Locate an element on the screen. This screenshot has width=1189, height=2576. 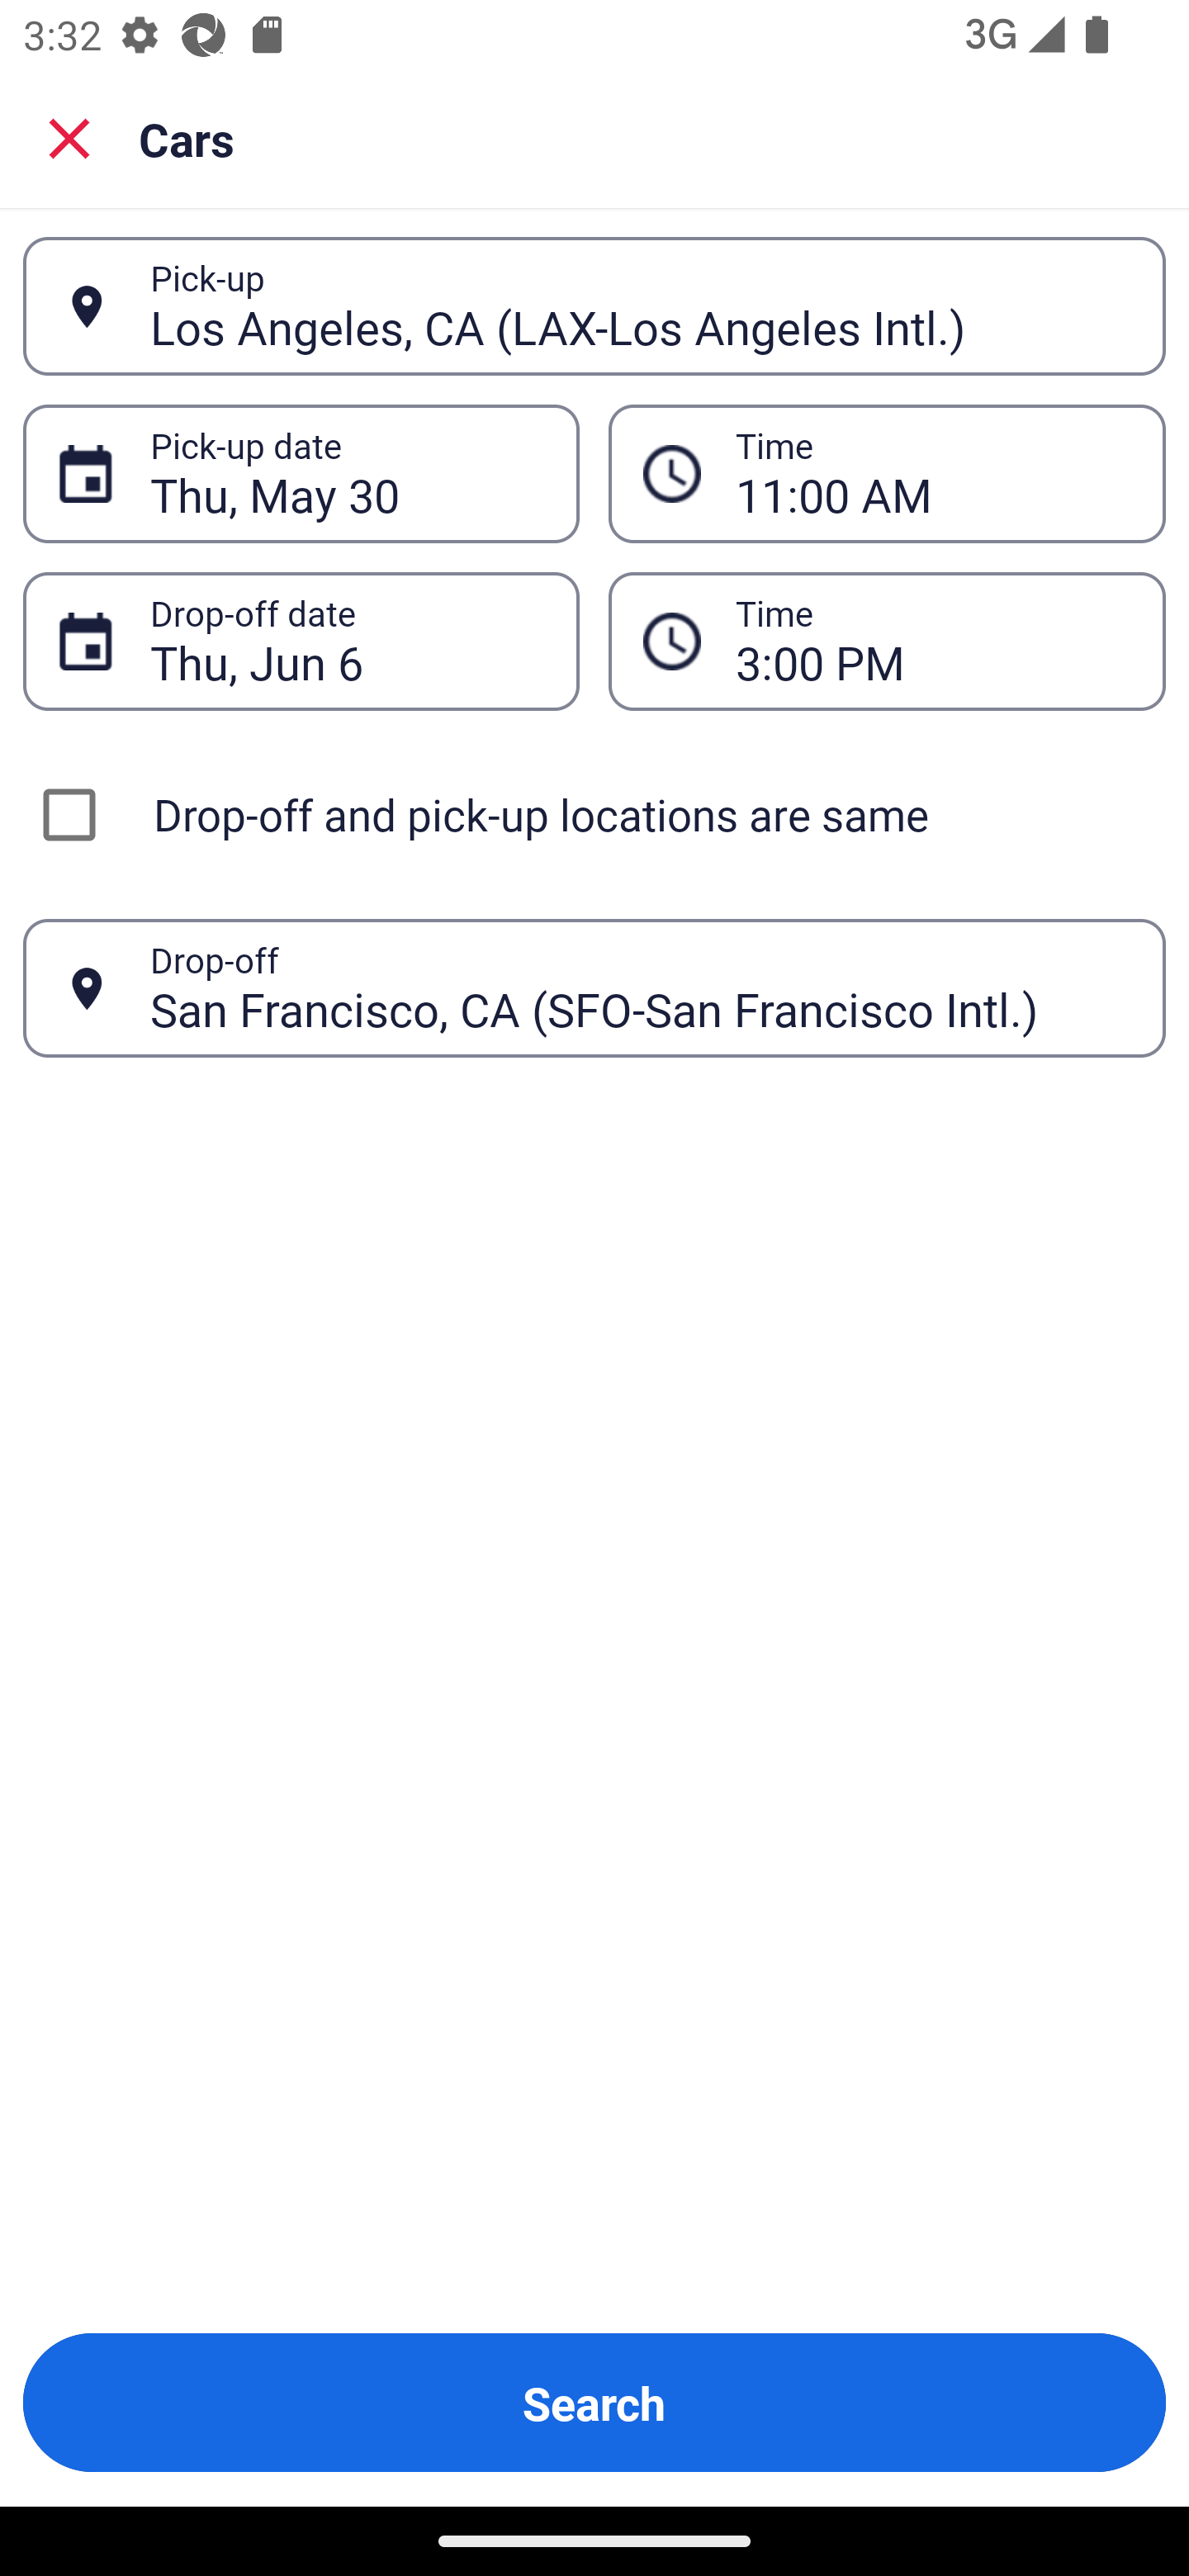
Los Angeles, CA (LAX-Los Angeles Intl.) Pick-up is located at coordinates (594, 306).